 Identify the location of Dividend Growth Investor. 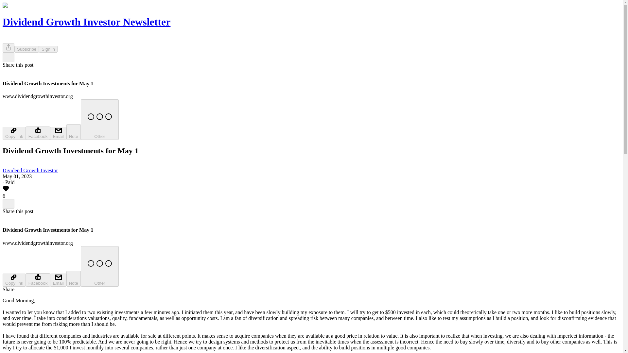
(30, 171).